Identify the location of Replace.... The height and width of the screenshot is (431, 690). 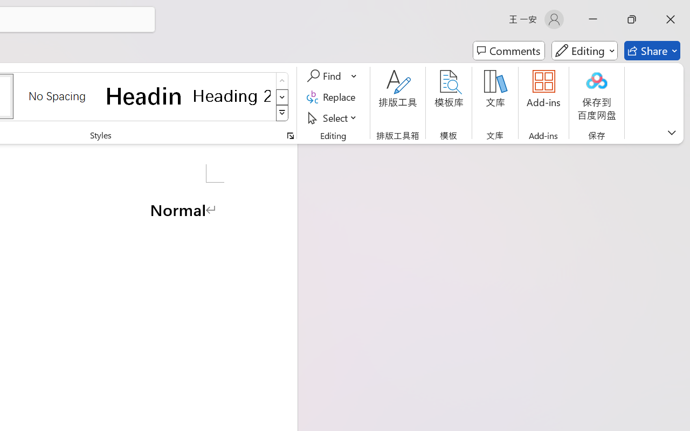
(333, 97).